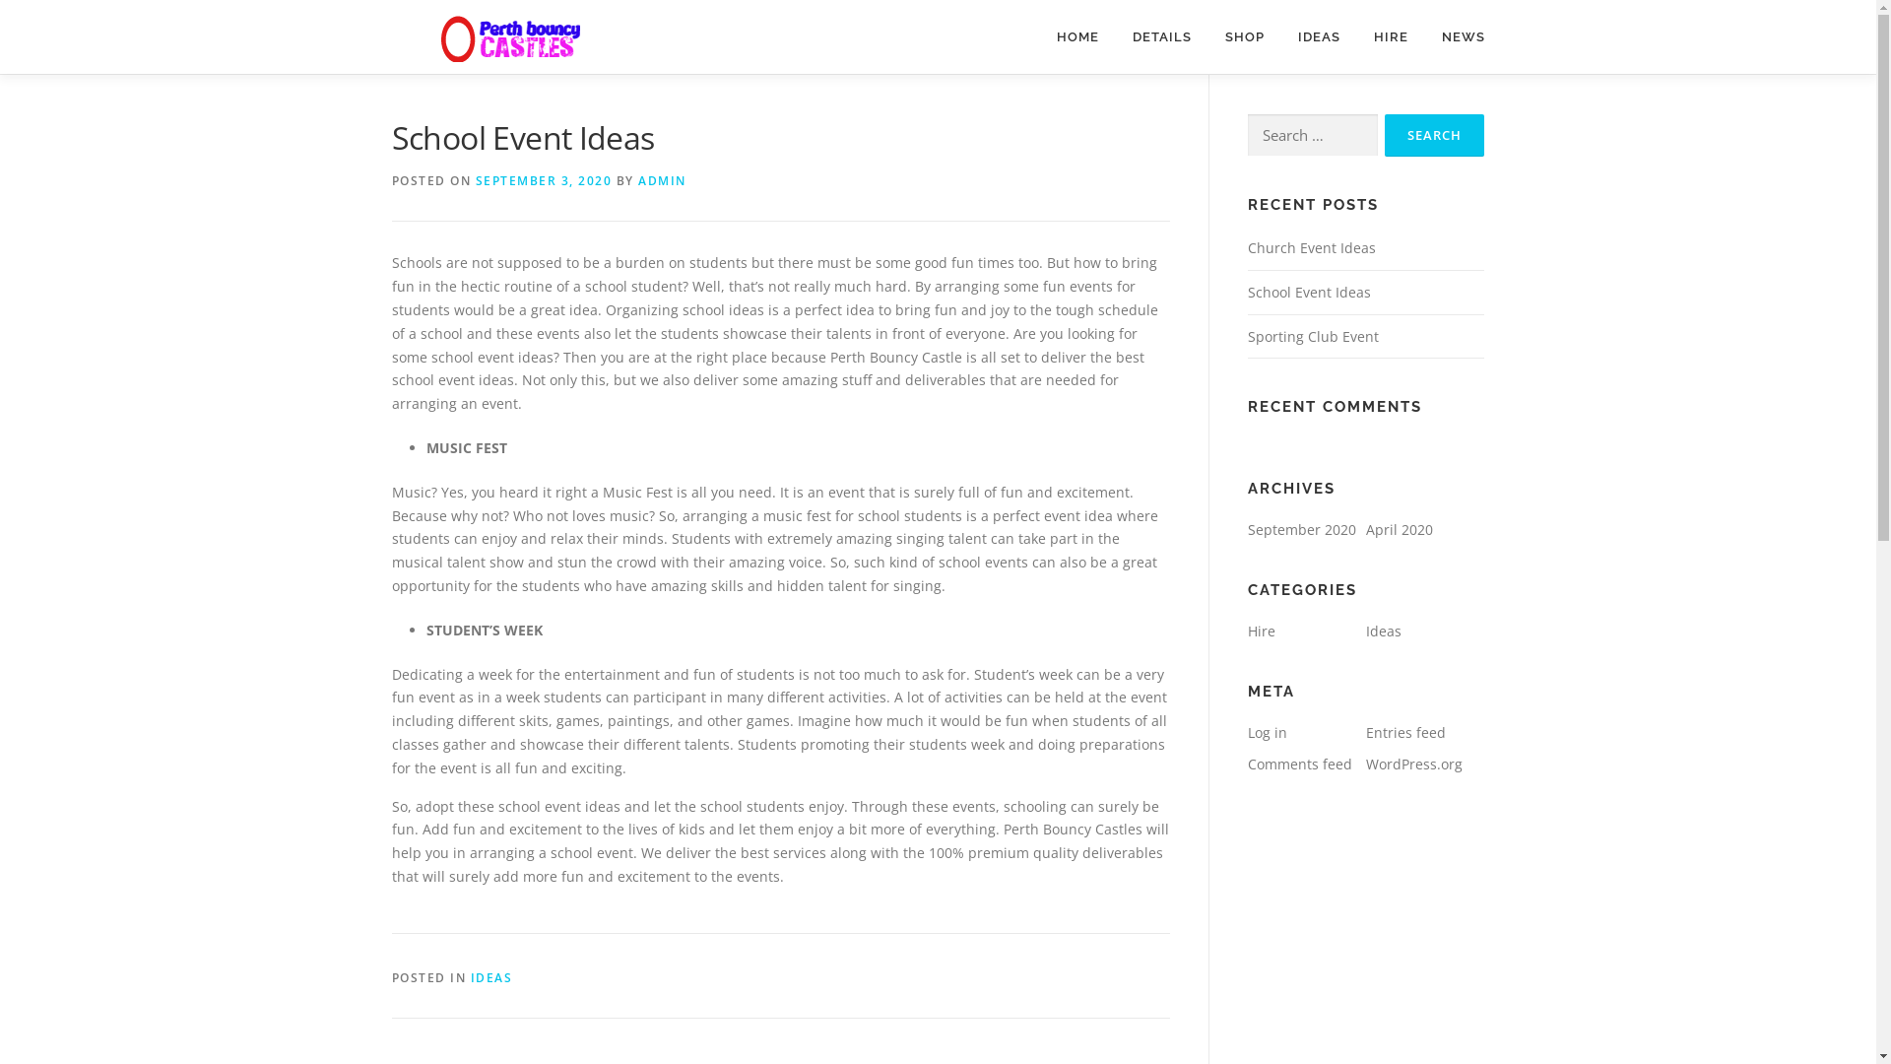 The height and width of the screenshot is (1064, 1891). What do you see at coordinates (1391, 37) in the screenshot?
I see `HIRE` at bounding box center [1391, 37].